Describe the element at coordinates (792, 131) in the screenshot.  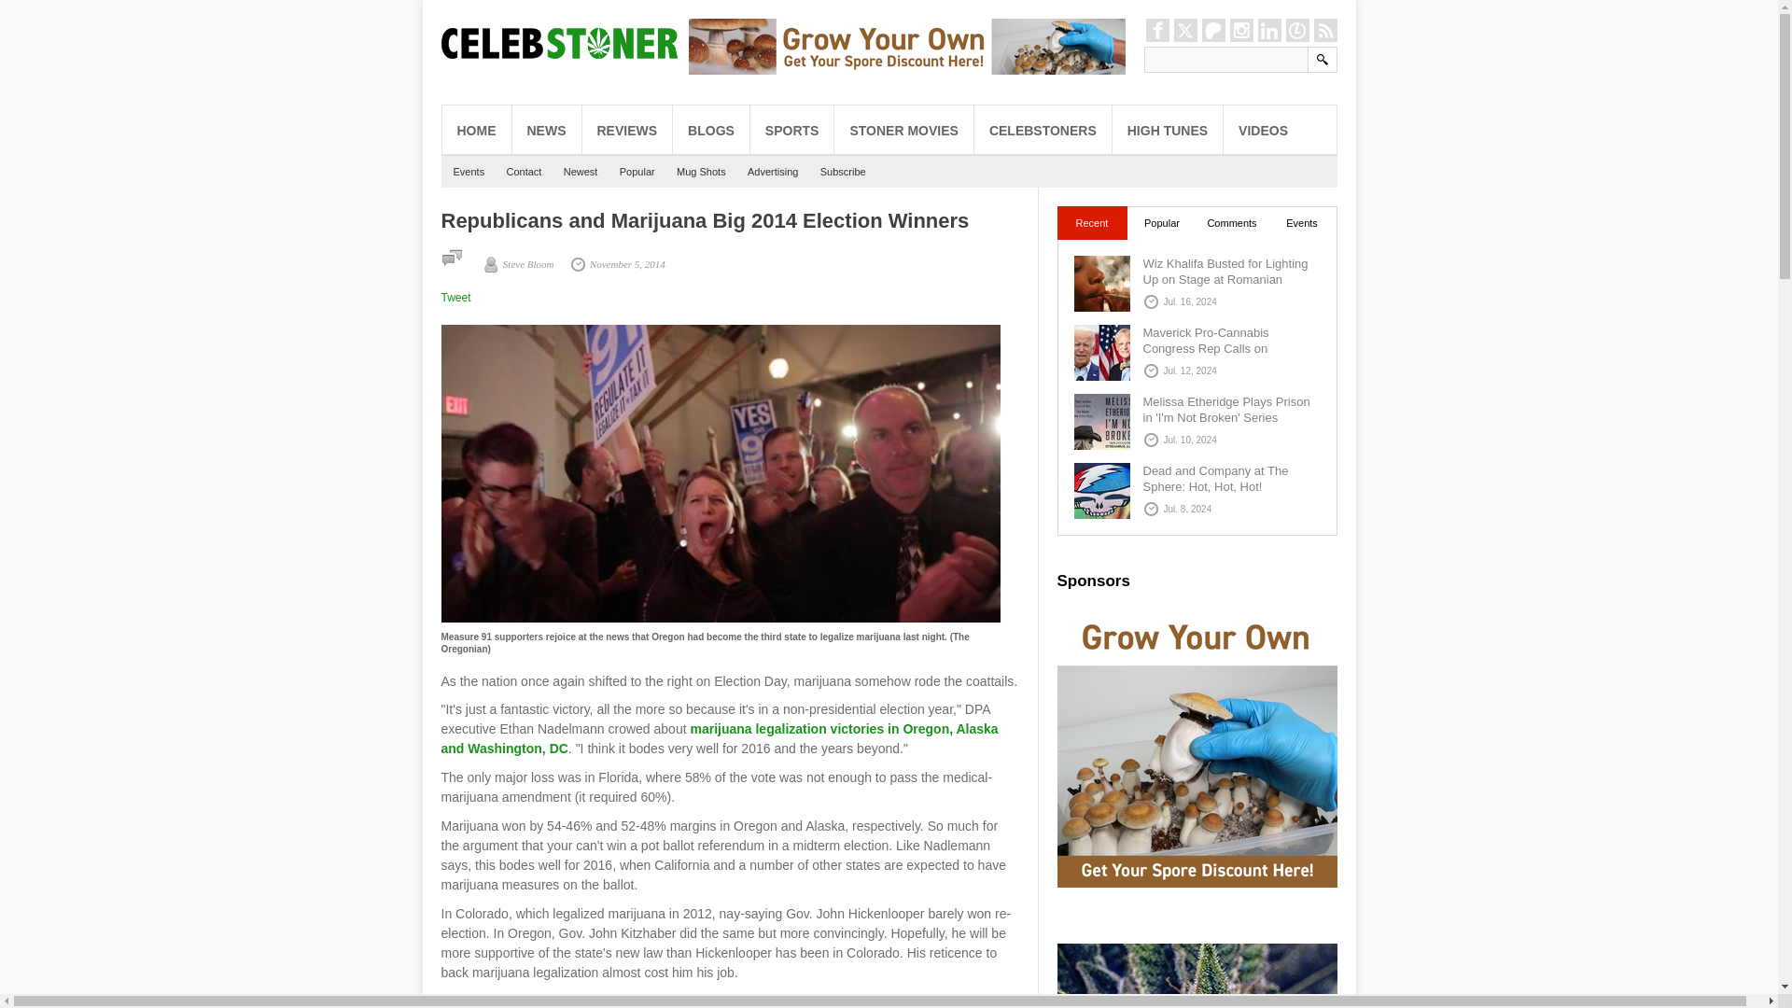
I see `SPORTS` at that location.